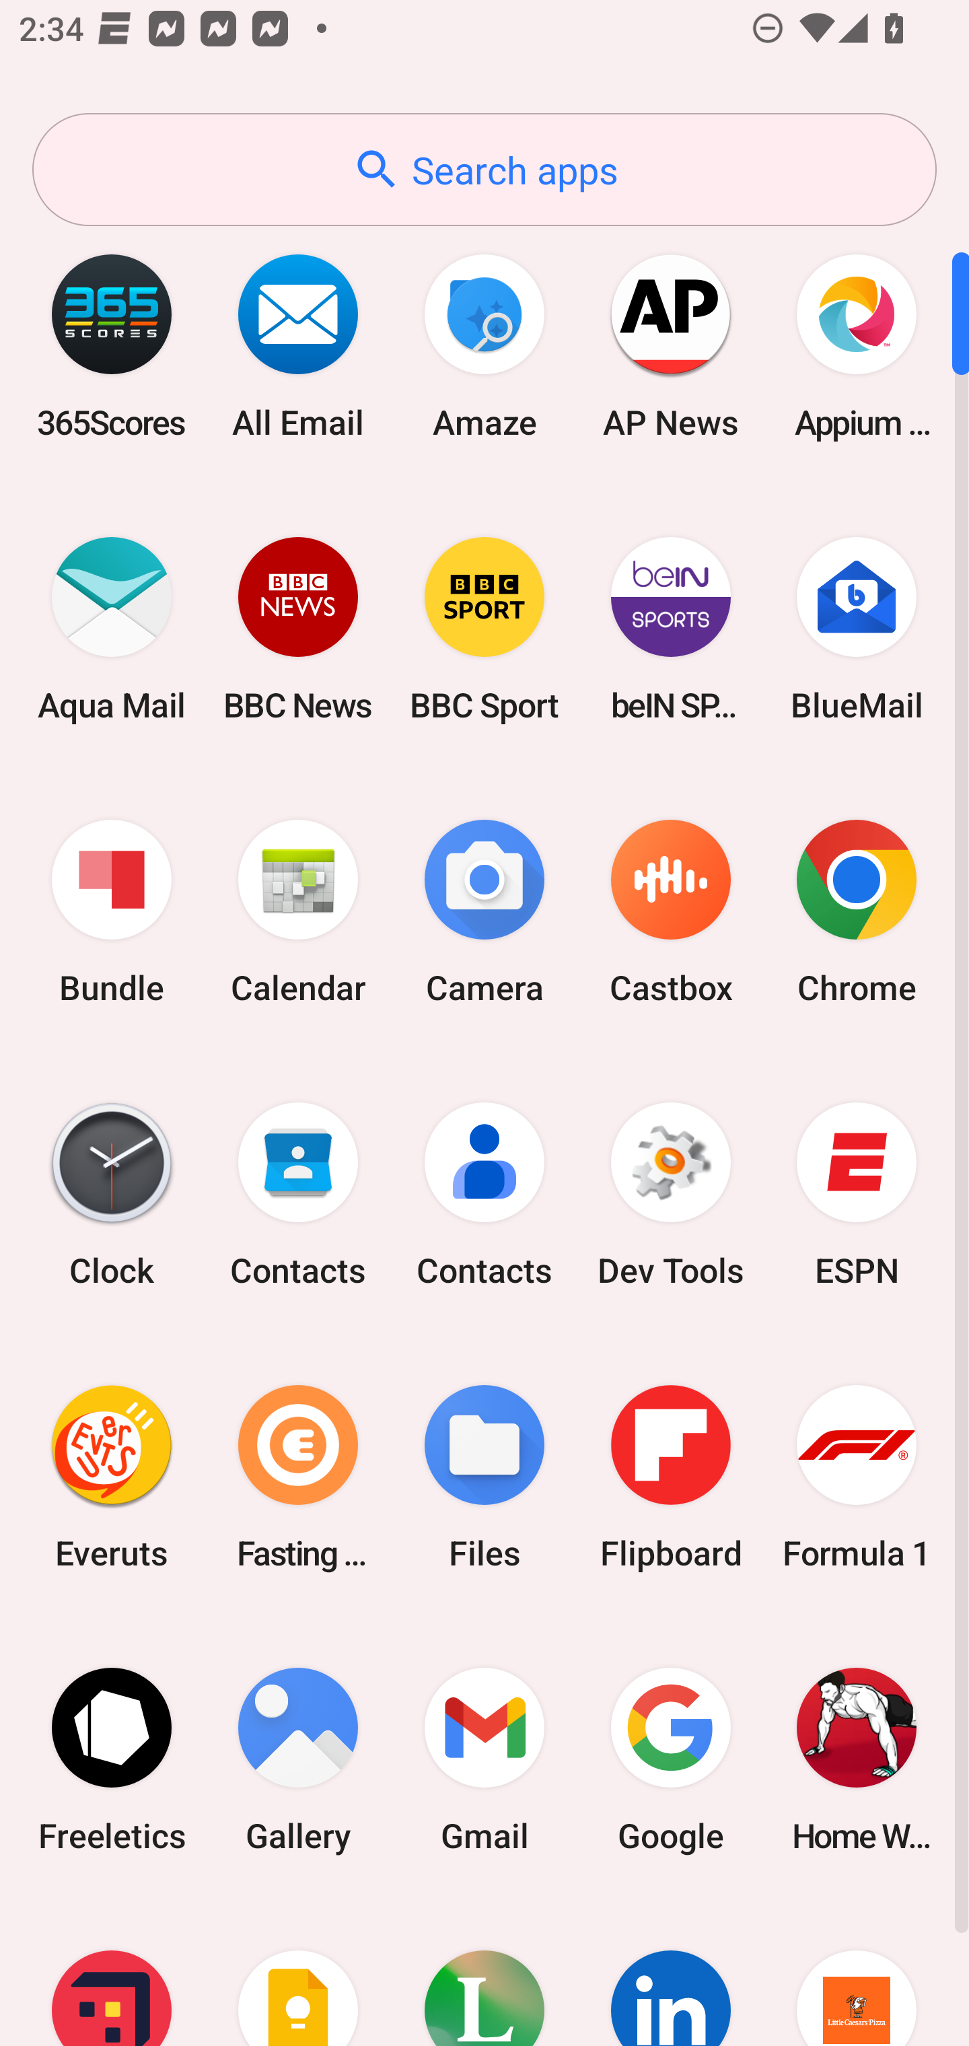 Image resolution: width=969 pixels, height=2046 pixels. I want to click on AP News, so click(670, 346).